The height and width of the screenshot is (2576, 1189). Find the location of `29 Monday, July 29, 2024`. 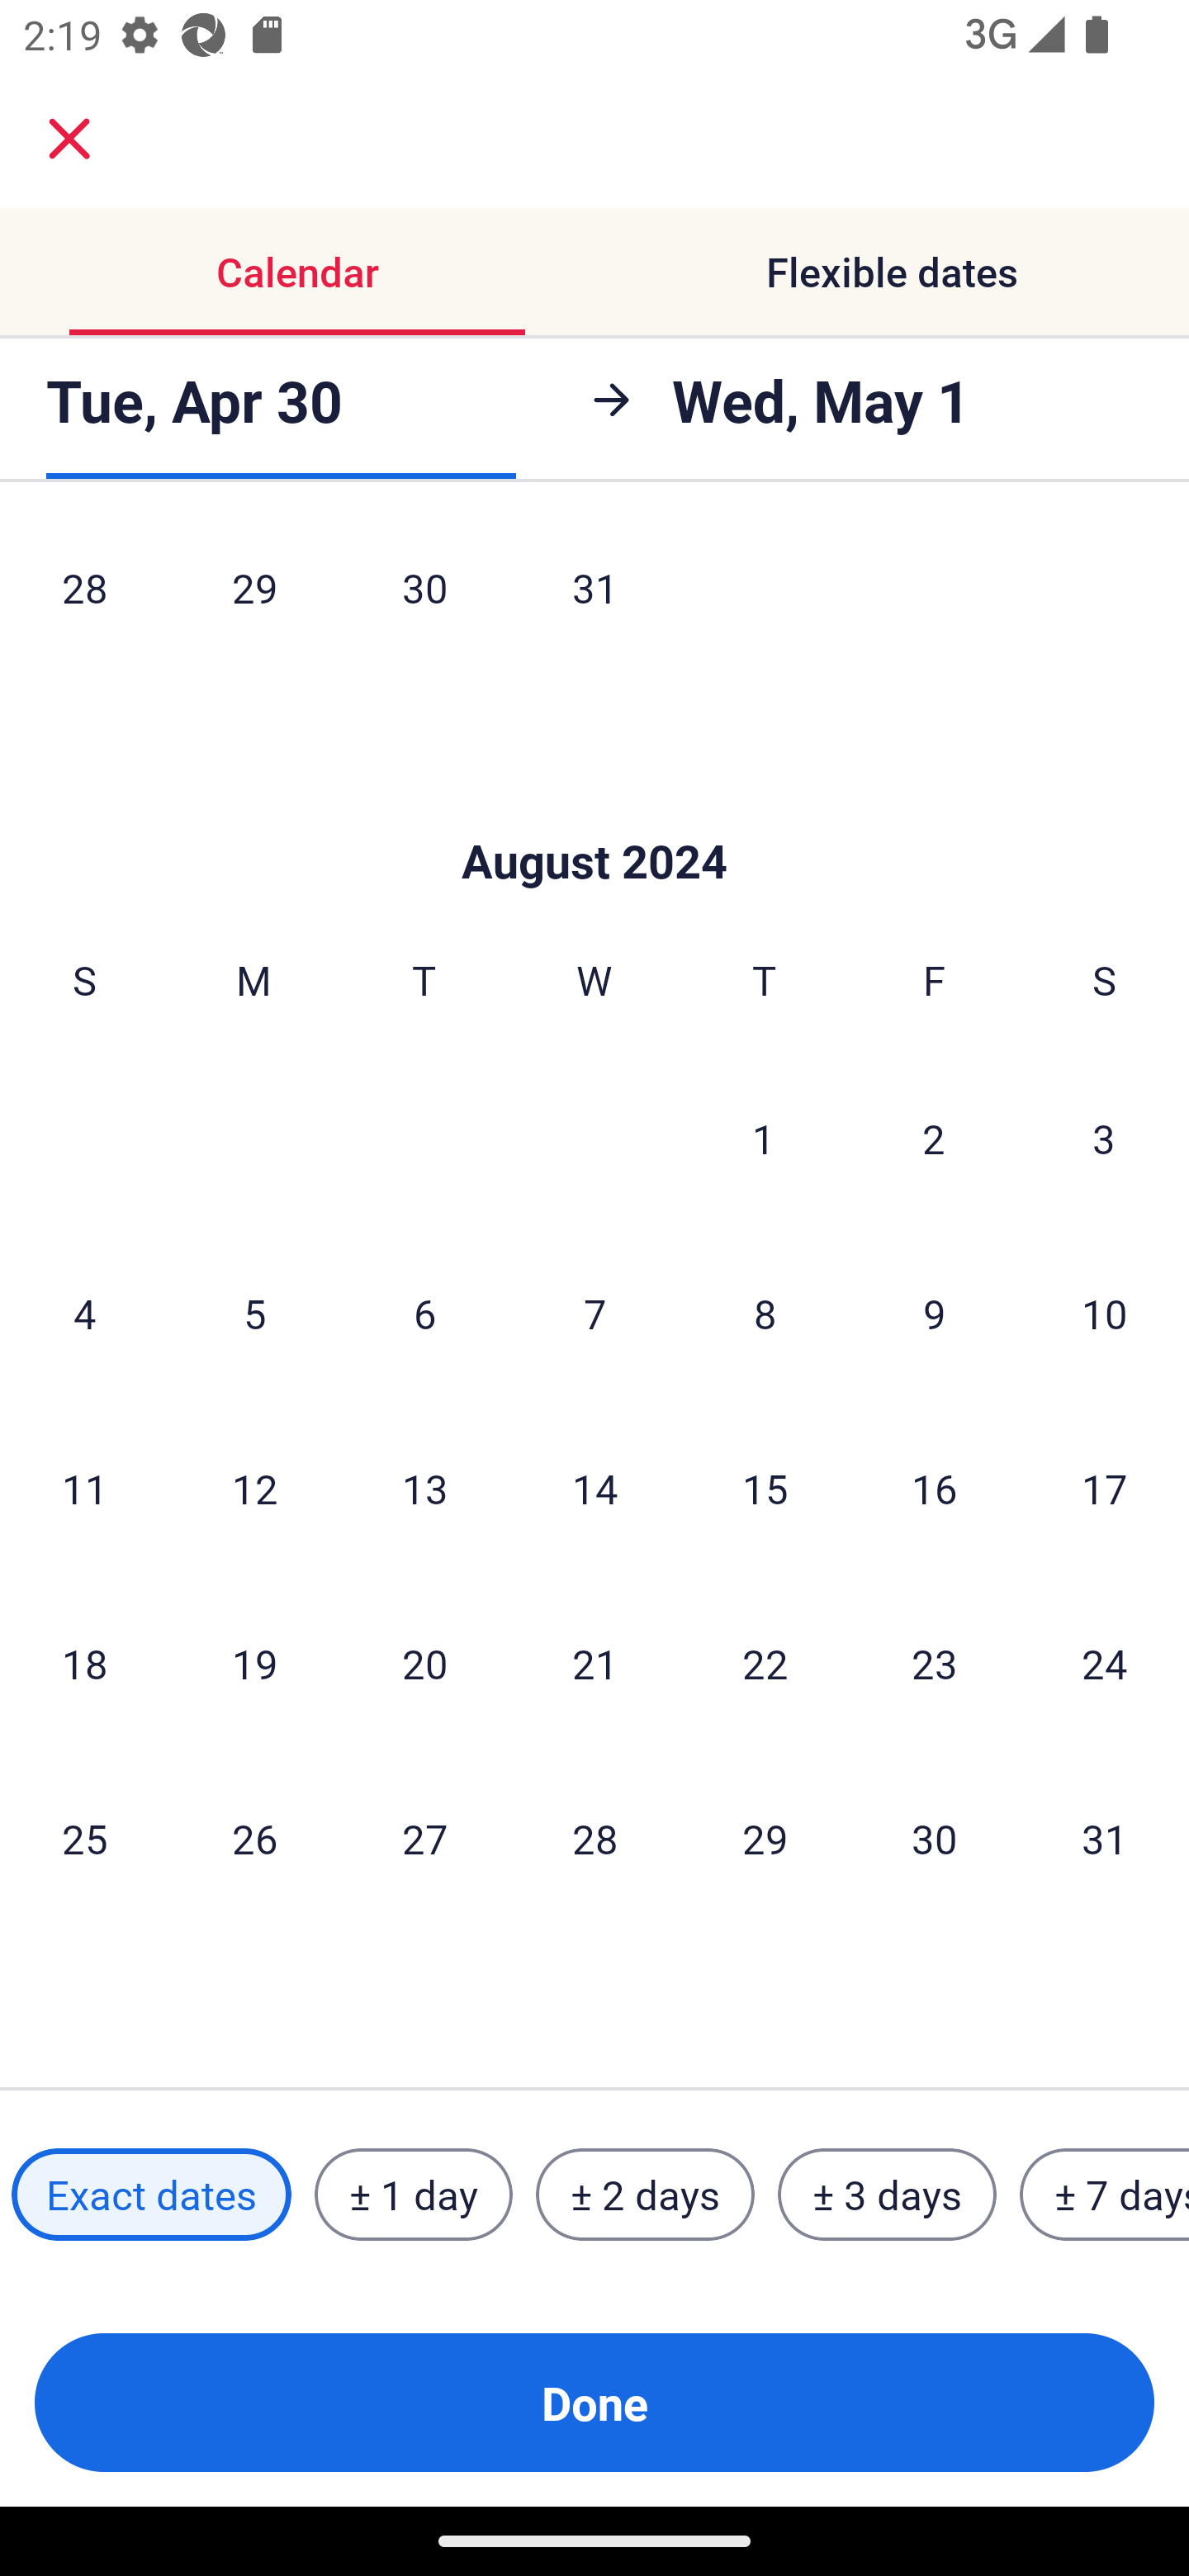

29 Monday, July 29, 2024 is located at coordinates (254, 599).